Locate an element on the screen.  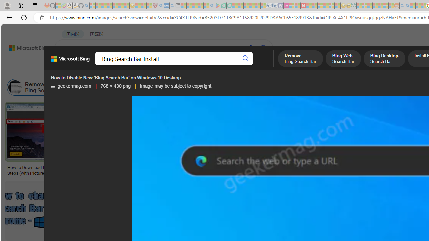
geekermag.com is located at coordinates (71, 86).